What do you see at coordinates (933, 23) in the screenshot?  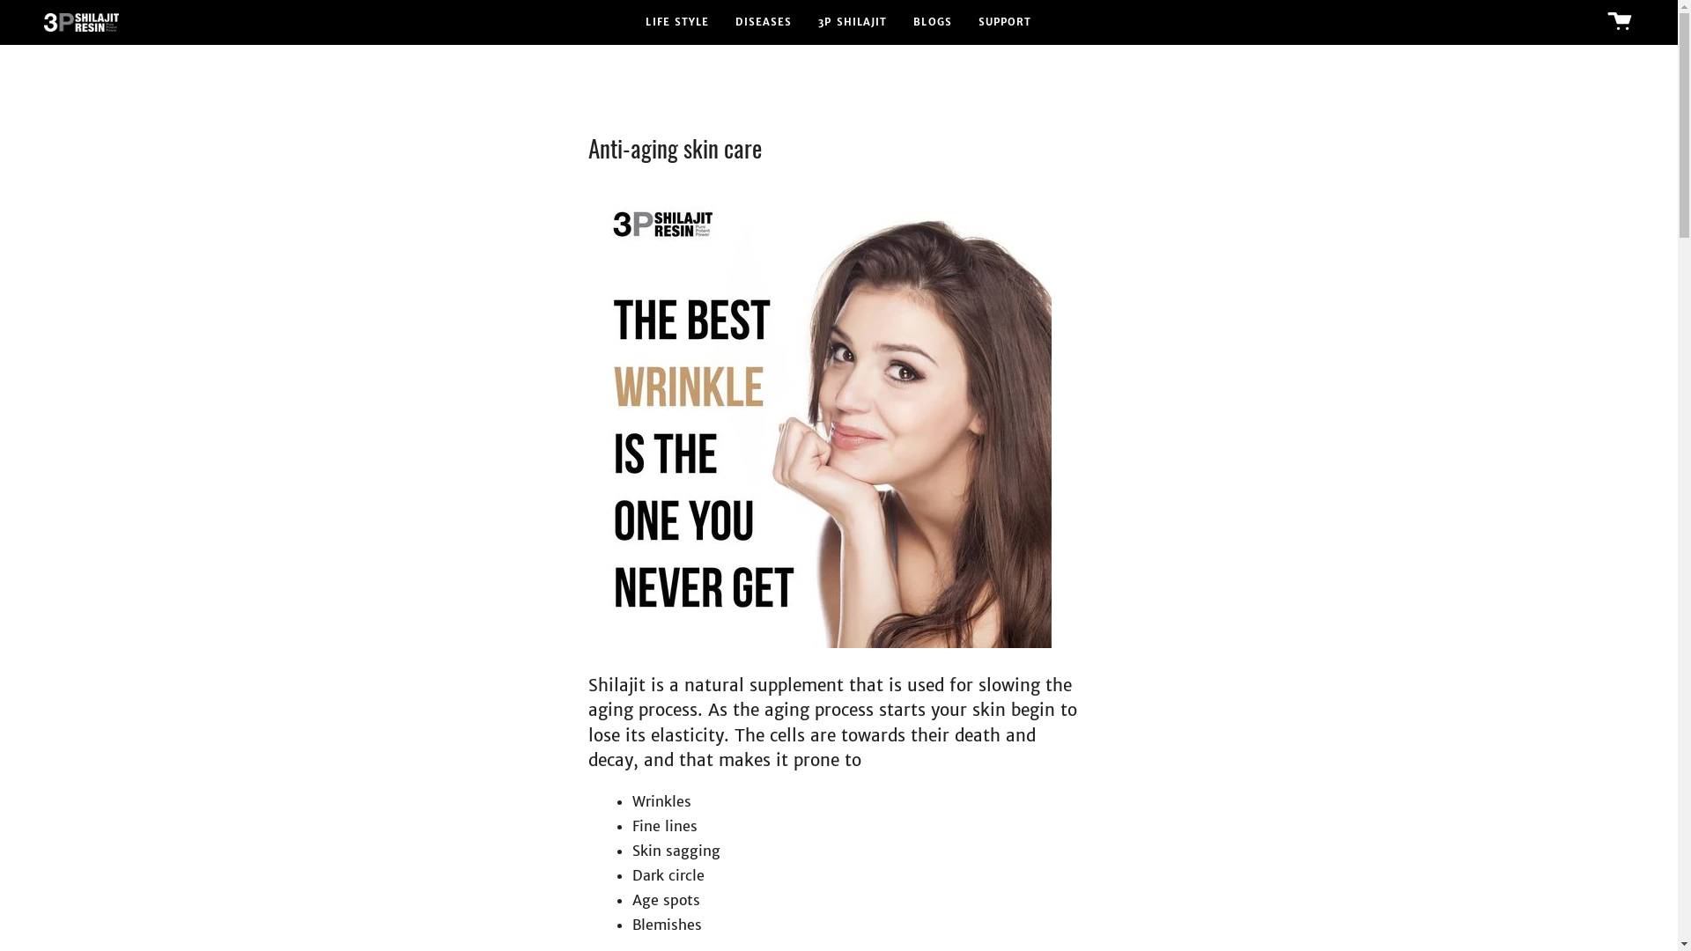 I see `BLOGS` at bounding box center [933, 23].